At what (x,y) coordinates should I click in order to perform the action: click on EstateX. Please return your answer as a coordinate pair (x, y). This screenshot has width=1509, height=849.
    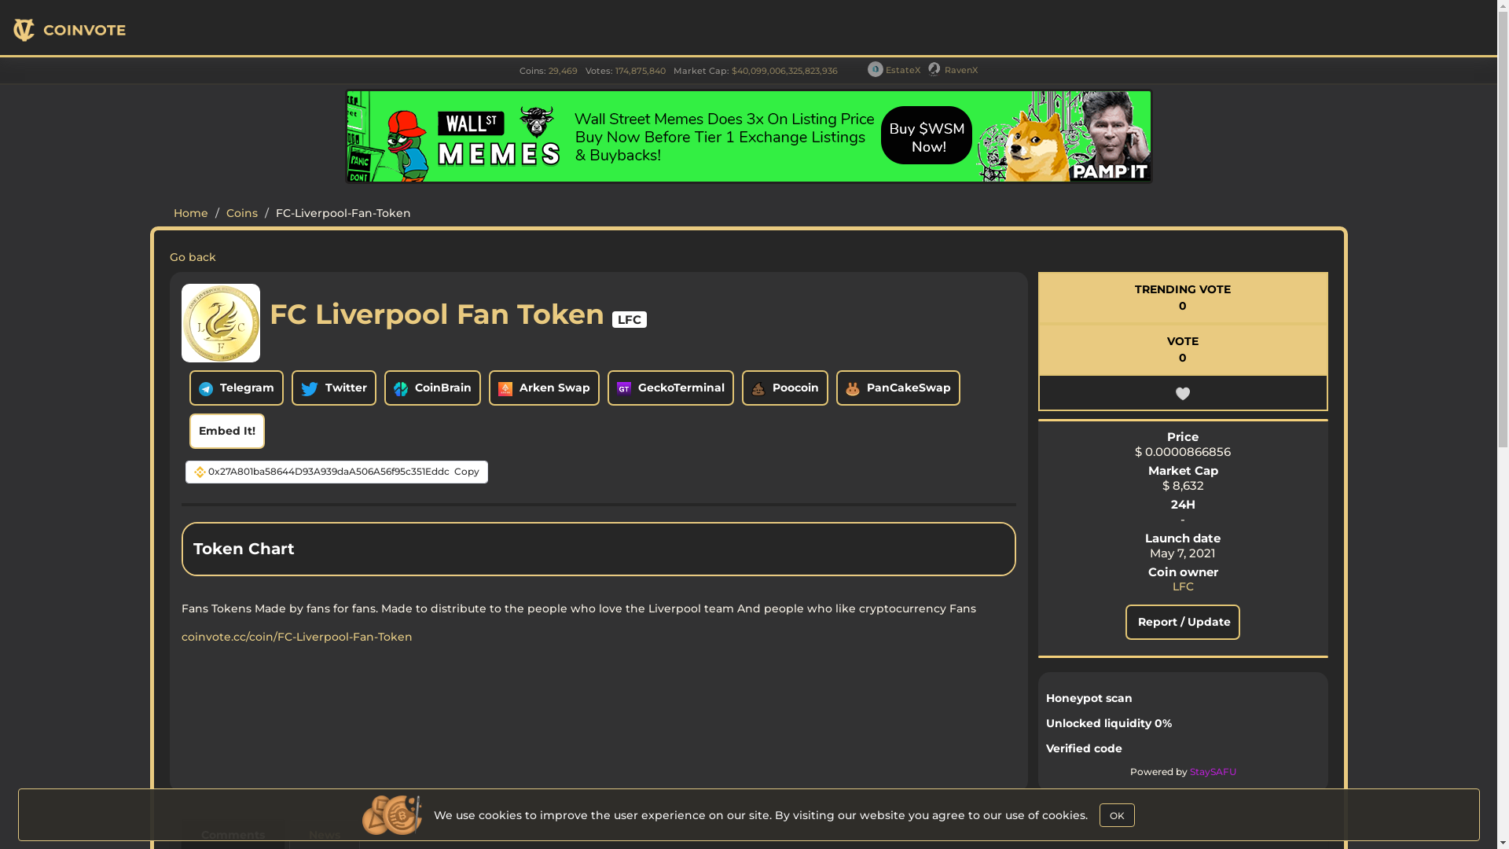
    Looking at the image, I should click on (894, 70).